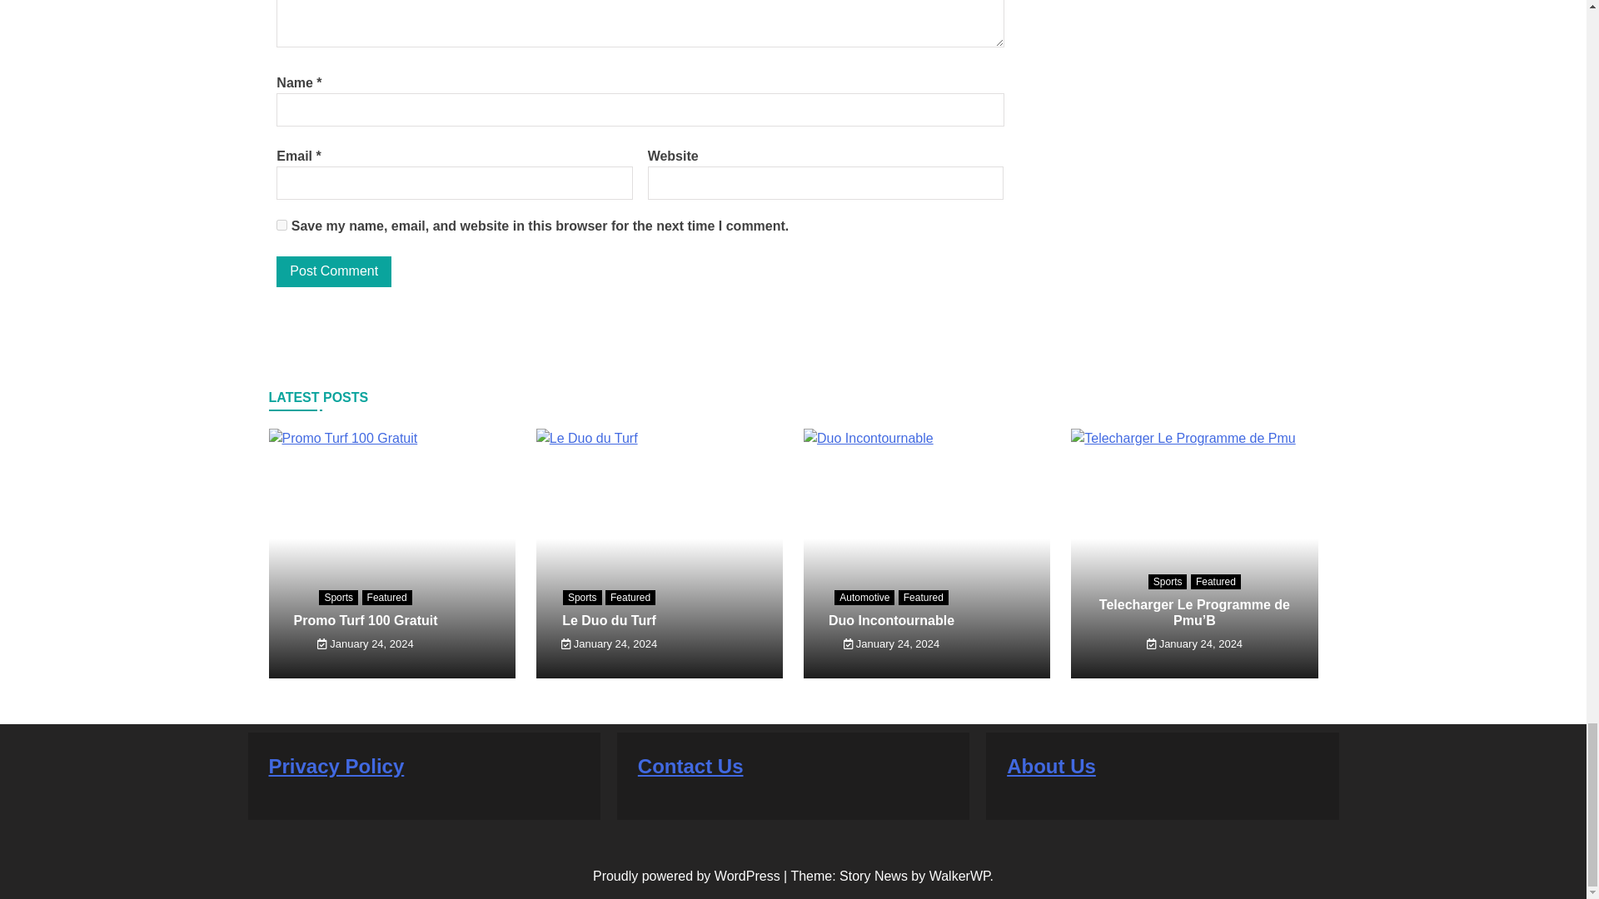 The width and height of the screenshot is (1599, 899). I want to click on Post Comment, so click(334, 271).